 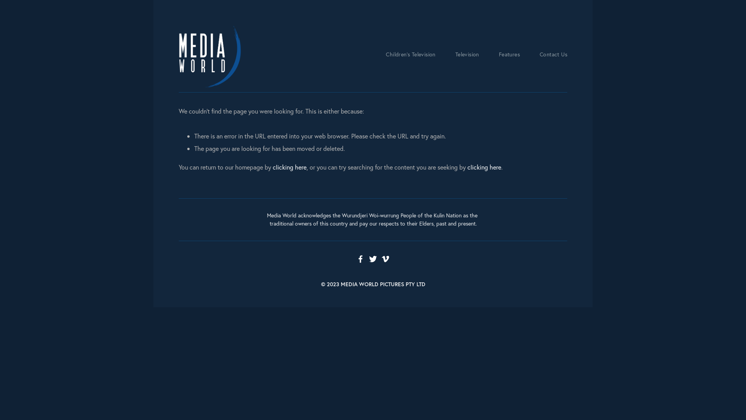 I want to click on Children's Television, so click(x=410, y=55).